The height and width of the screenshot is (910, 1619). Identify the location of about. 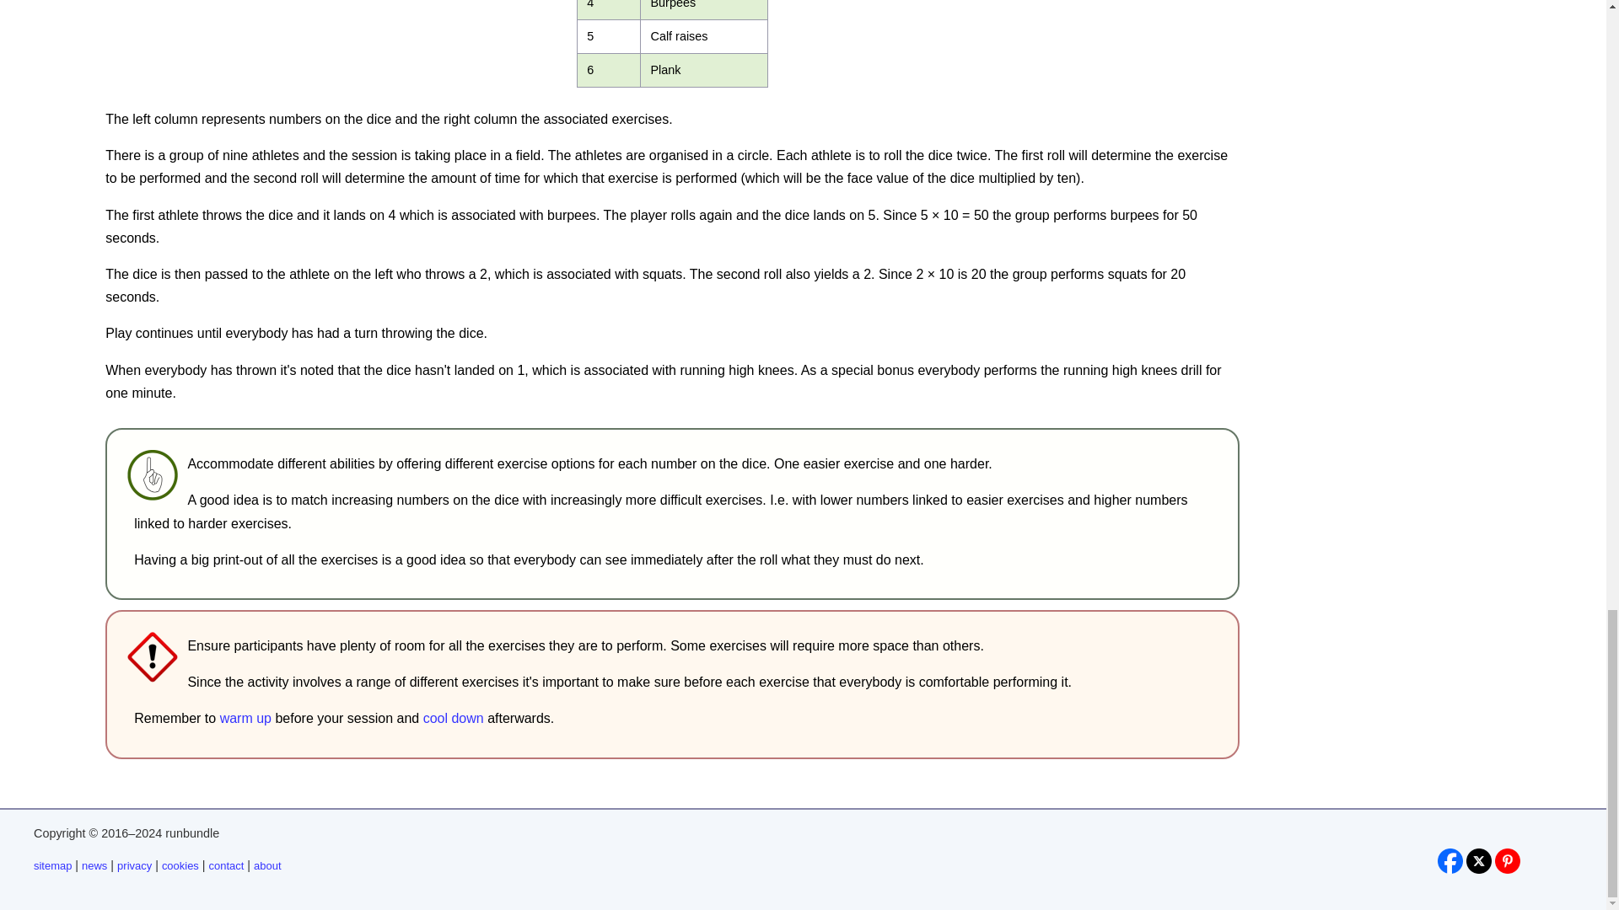
(266, 864).